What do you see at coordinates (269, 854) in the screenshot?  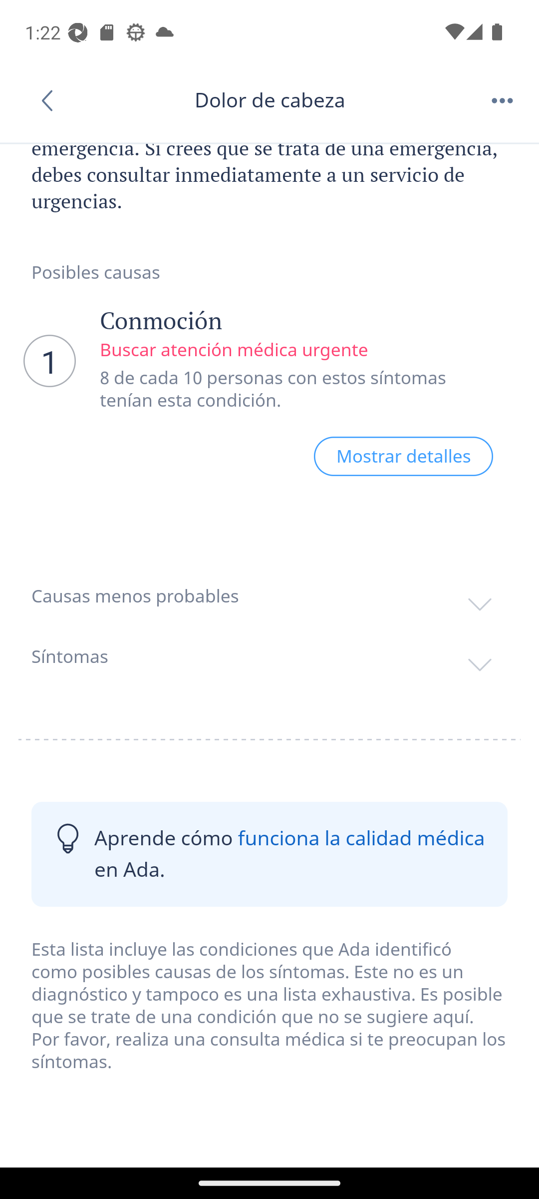 I see `Aprende cómo funciona la calidad médica en Ada.` at bounding box center [269, 854].